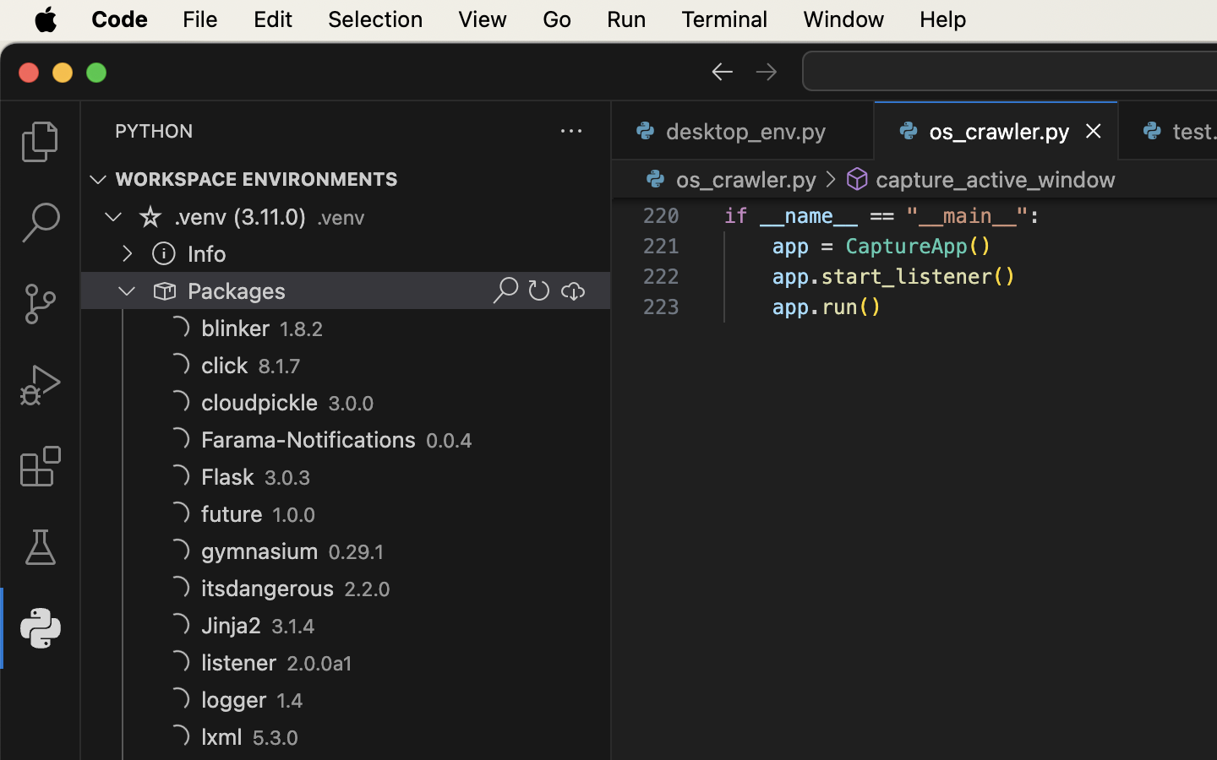 Image resolution: width=1217 pixels, height=760 pixels. Describe the element at coordinates (222, 737) in the screenshot. I see `lxml` at that location.